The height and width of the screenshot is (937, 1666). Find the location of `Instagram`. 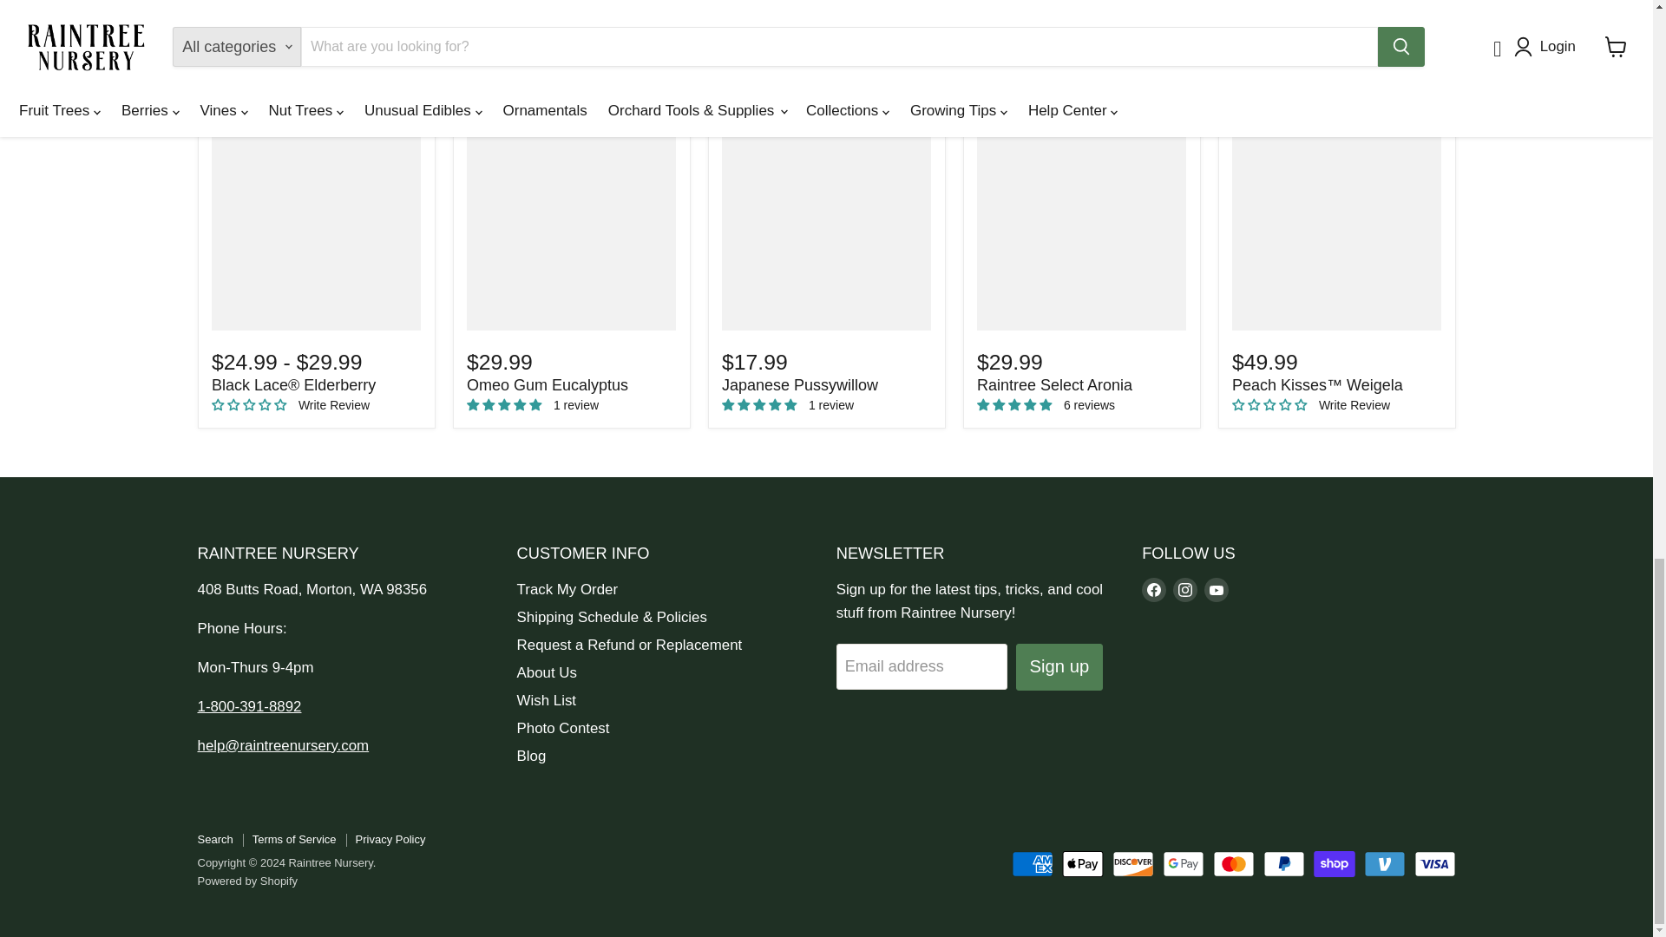

Instagram is located at coordinates (1185, 590).